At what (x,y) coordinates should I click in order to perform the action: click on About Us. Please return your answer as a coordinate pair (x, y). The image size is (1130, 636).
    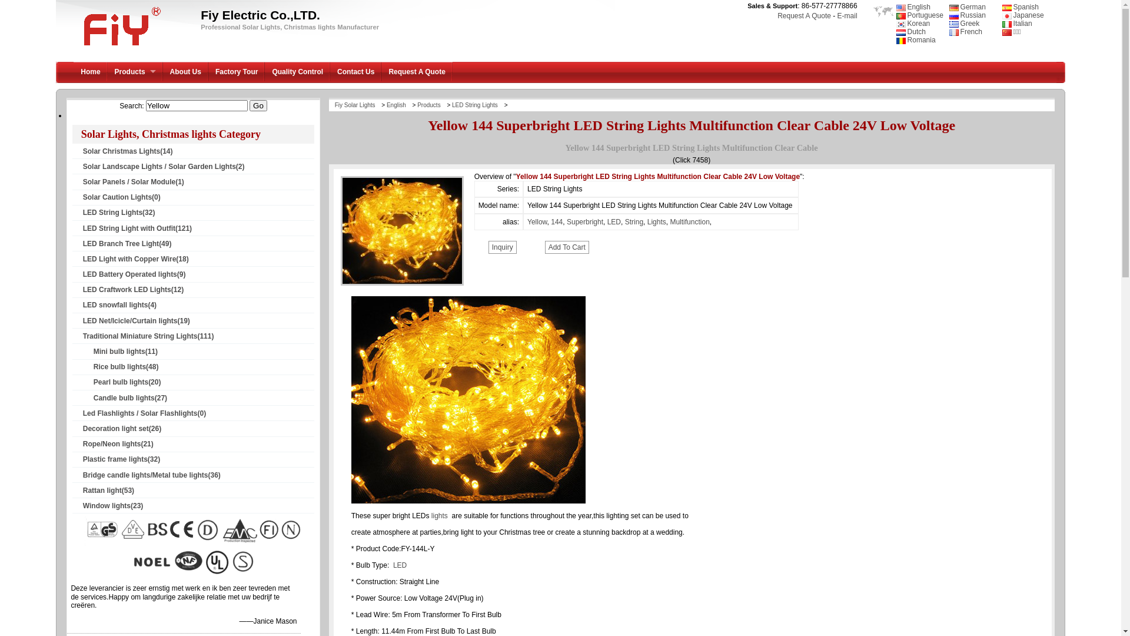
    Looking at the image, I should click on (186, 72).